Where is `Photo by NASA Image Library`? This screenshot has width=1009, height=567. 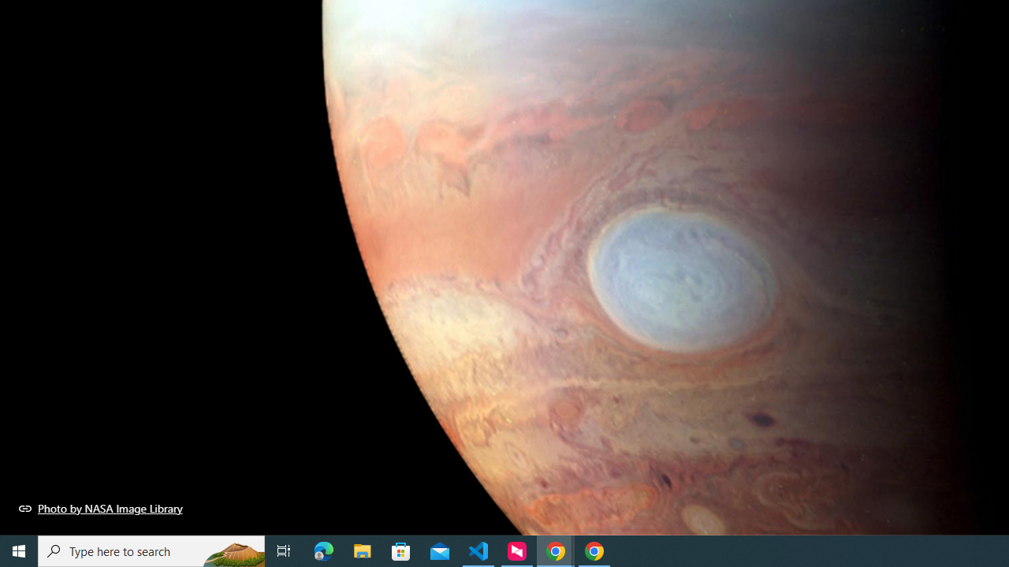 Photo by NASA Image Library is located at coordinates (101, 508).